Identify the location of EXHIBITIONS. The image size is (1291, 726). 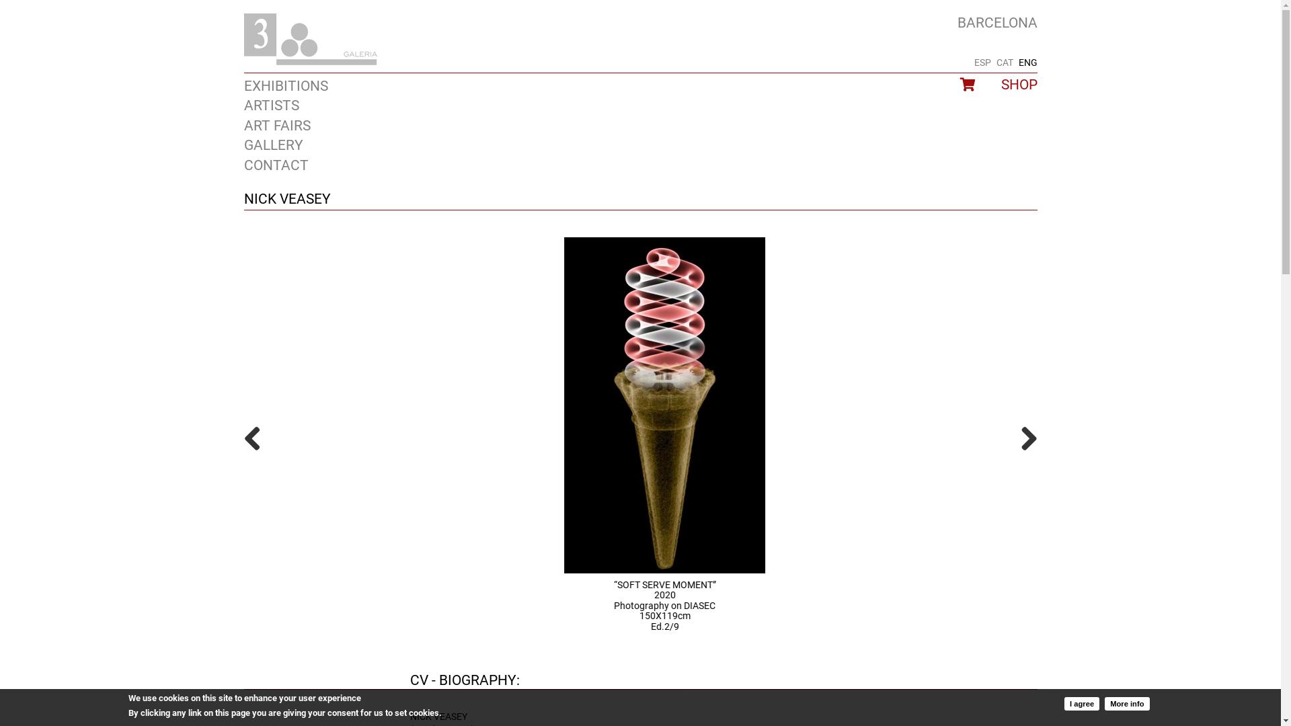
(285, 86).